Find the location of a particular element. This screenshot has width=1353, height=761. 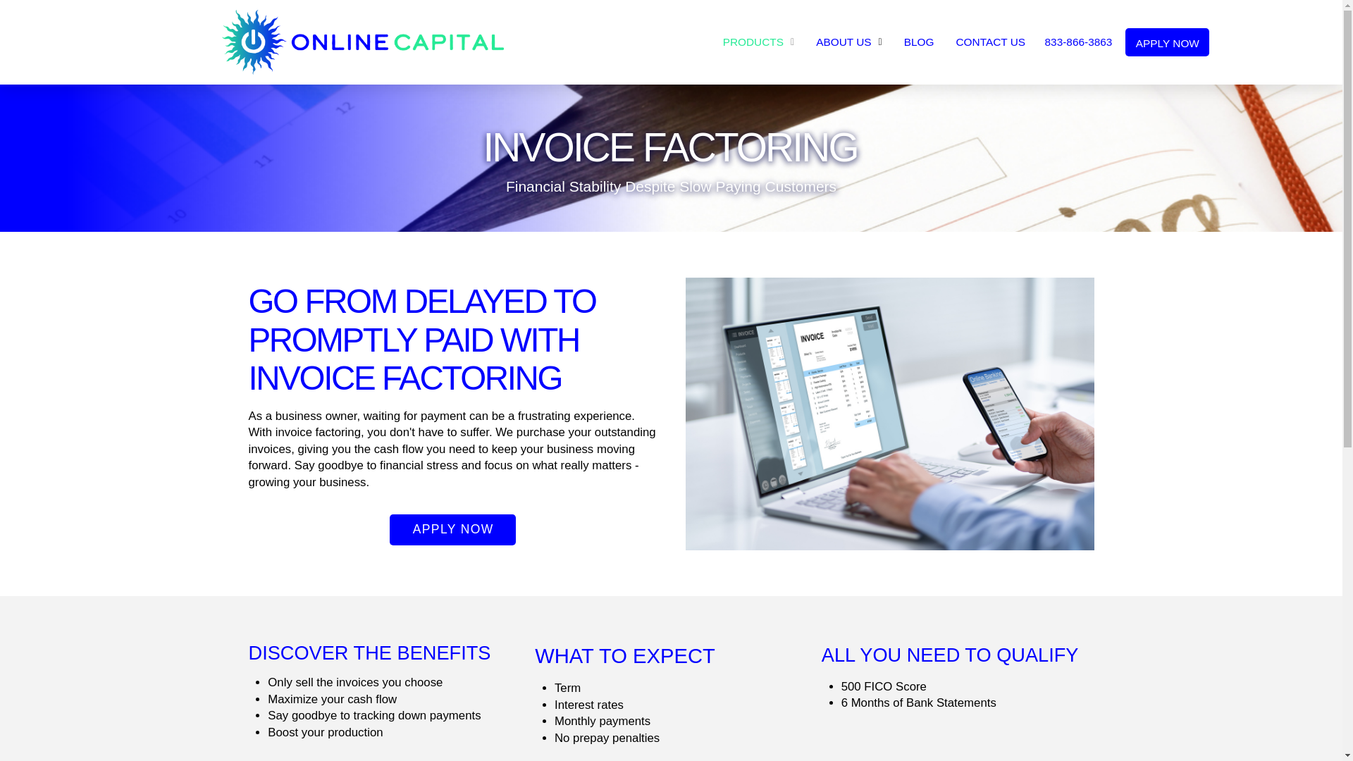

833-866-3863 is located at coordinates (1081, 42).